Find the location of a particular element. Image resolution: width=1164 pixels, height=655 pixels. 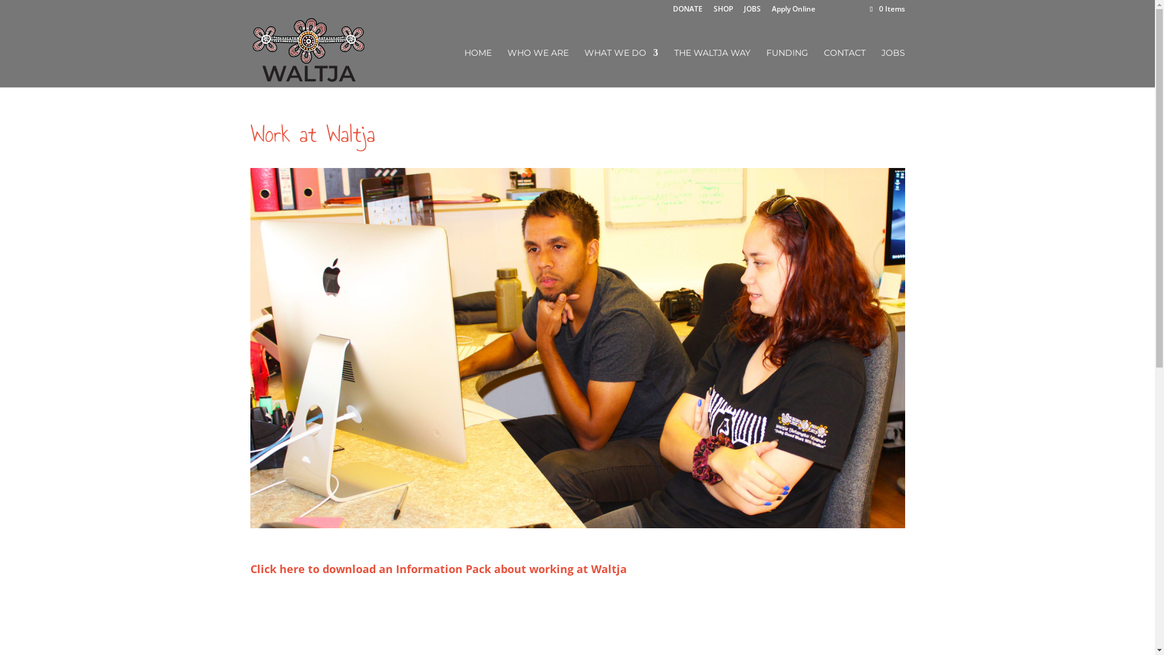

HOME is located at coordinates (478, 68).